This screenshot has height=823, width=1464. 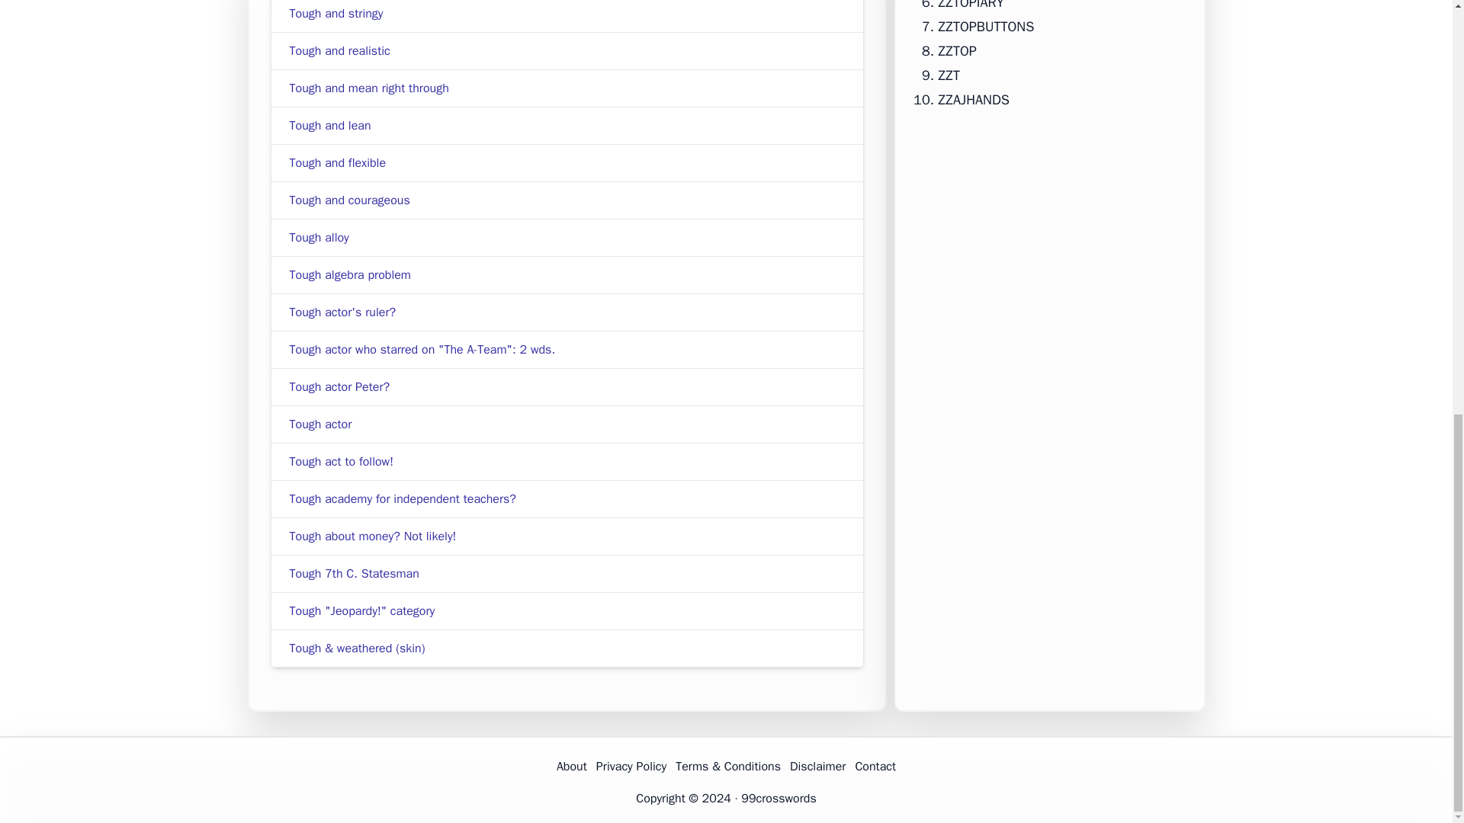 What do you see at coordinates (354, 573) in the screenshot?
I see `Tough 7th C. Statesman` at bounding box center [354, 573].